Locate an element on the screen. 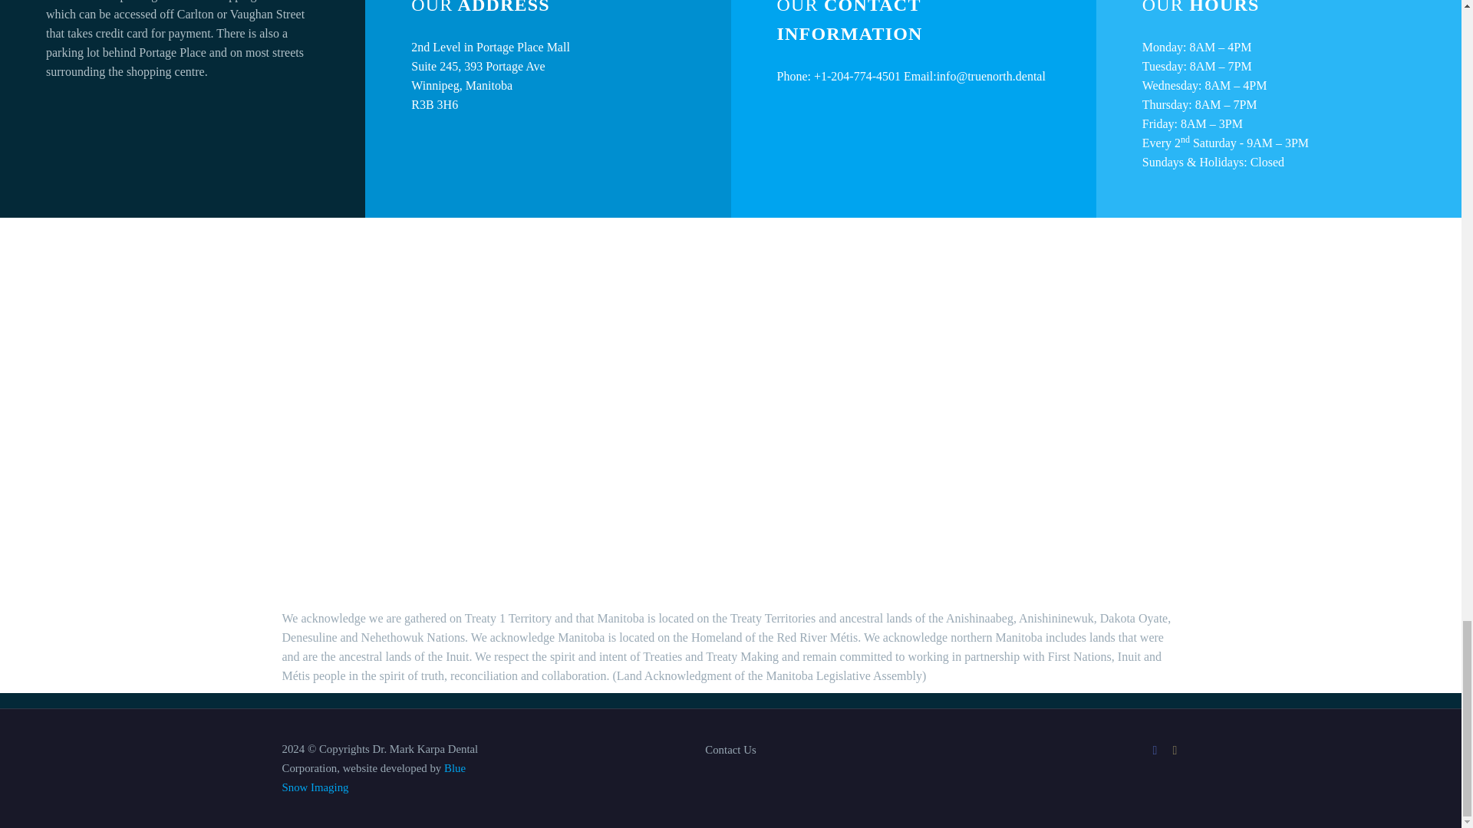  Contact Us is located at coordinates (730, 750).